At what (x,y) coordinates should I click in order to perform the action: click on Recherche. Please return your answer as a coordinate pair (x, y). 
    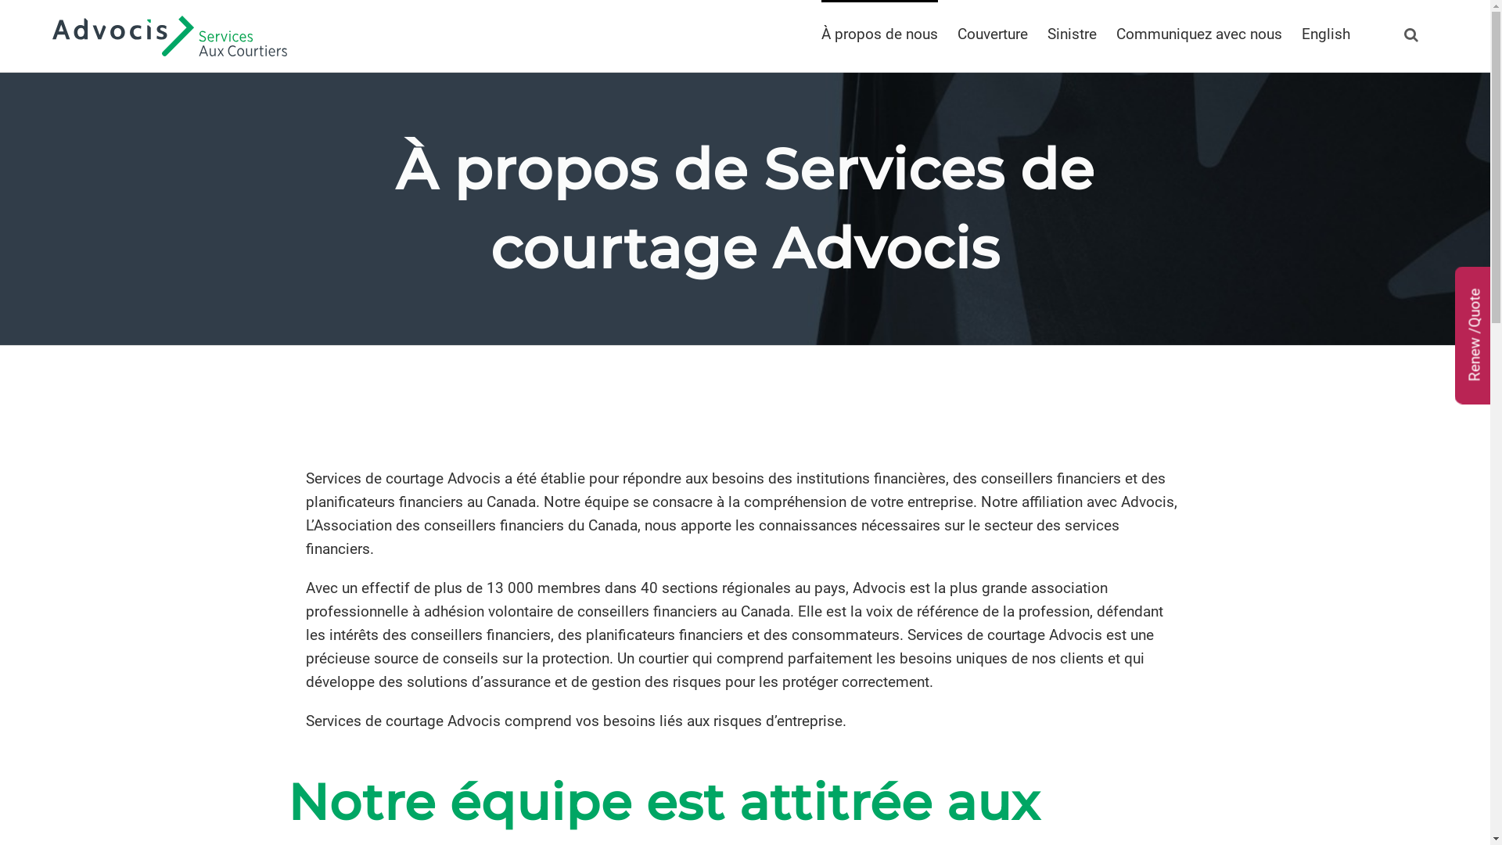
    Looking at the image, I should click on (1411, 33).